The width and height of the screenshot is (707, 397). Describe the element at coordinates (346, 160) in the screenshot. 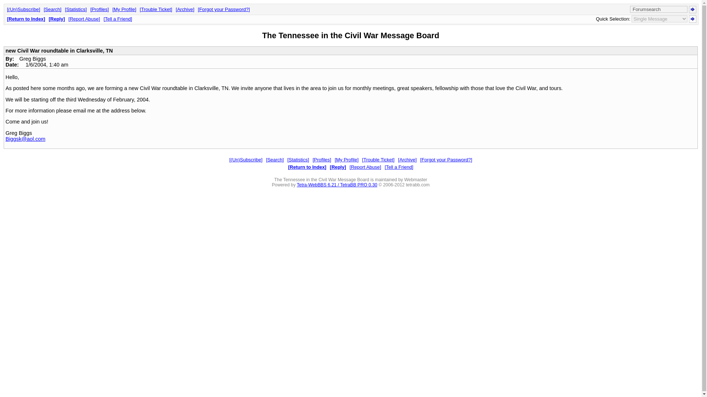

I see `My Profile` at that location.